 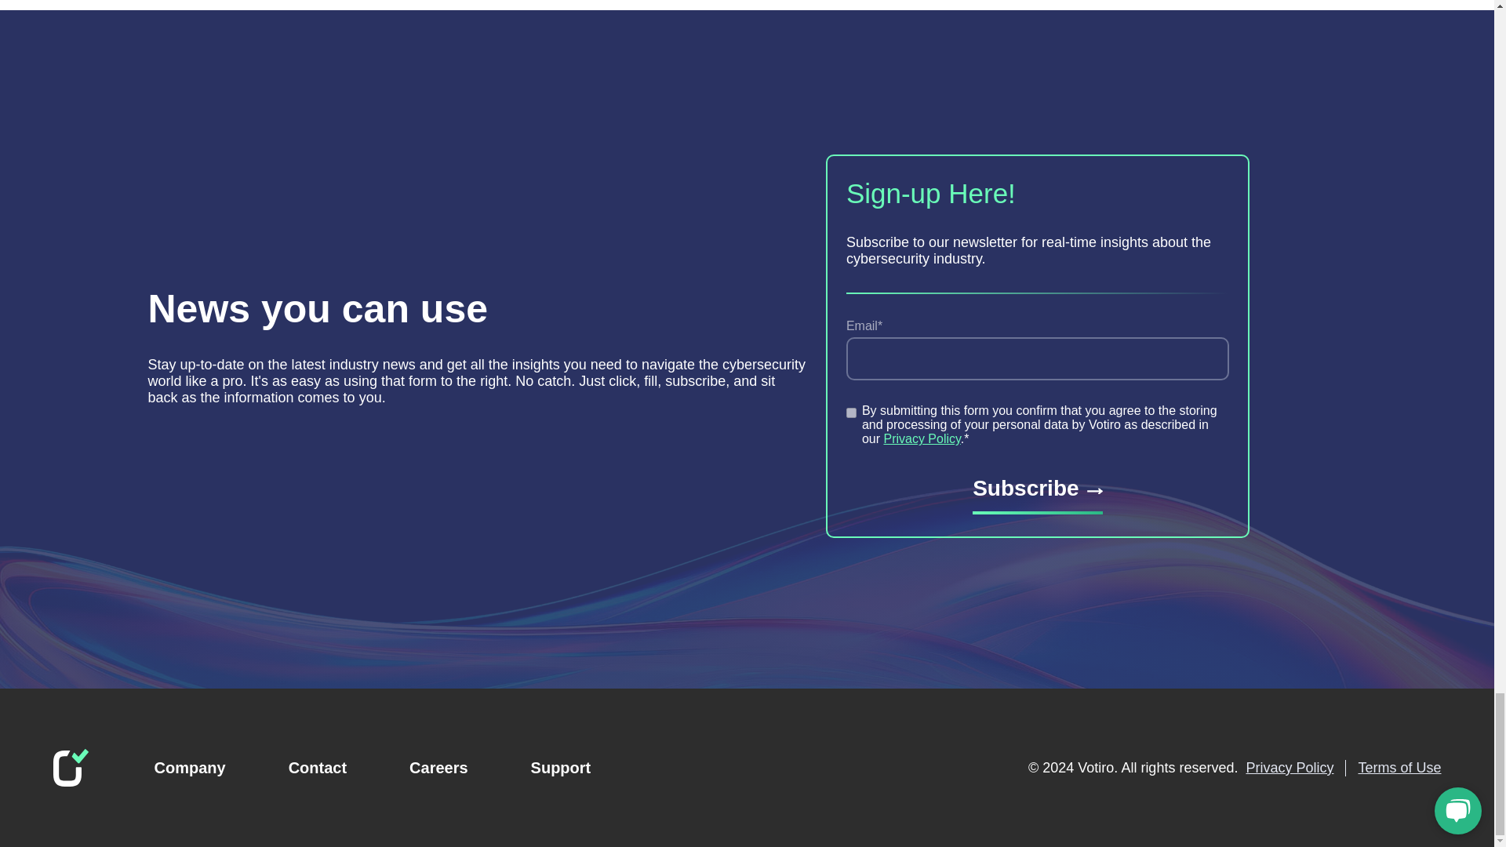 I want to click on true, so click(x=852, y=413).